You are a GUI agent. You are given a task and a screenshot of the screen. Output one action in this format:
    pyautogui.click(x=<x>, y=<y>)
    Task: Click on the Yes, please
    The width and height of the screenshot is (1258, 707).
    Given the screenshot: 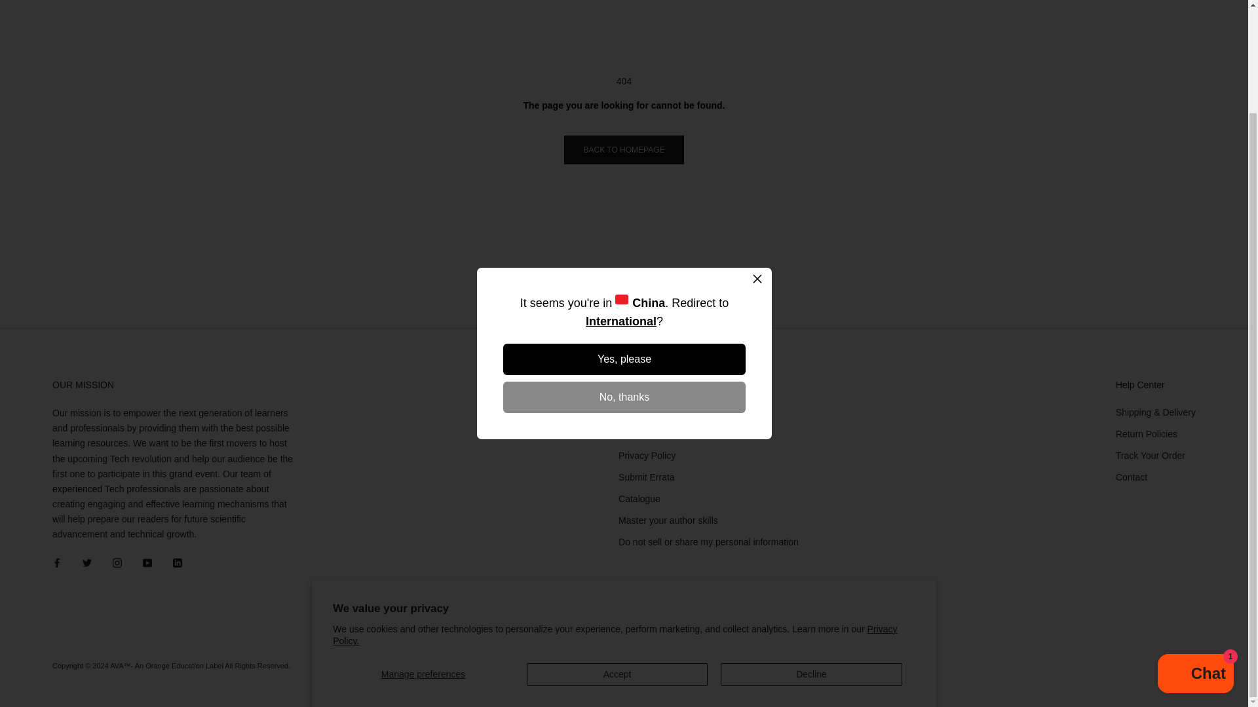 What is the action you would take?
    pyautogui.click(x=624, y=234)
    